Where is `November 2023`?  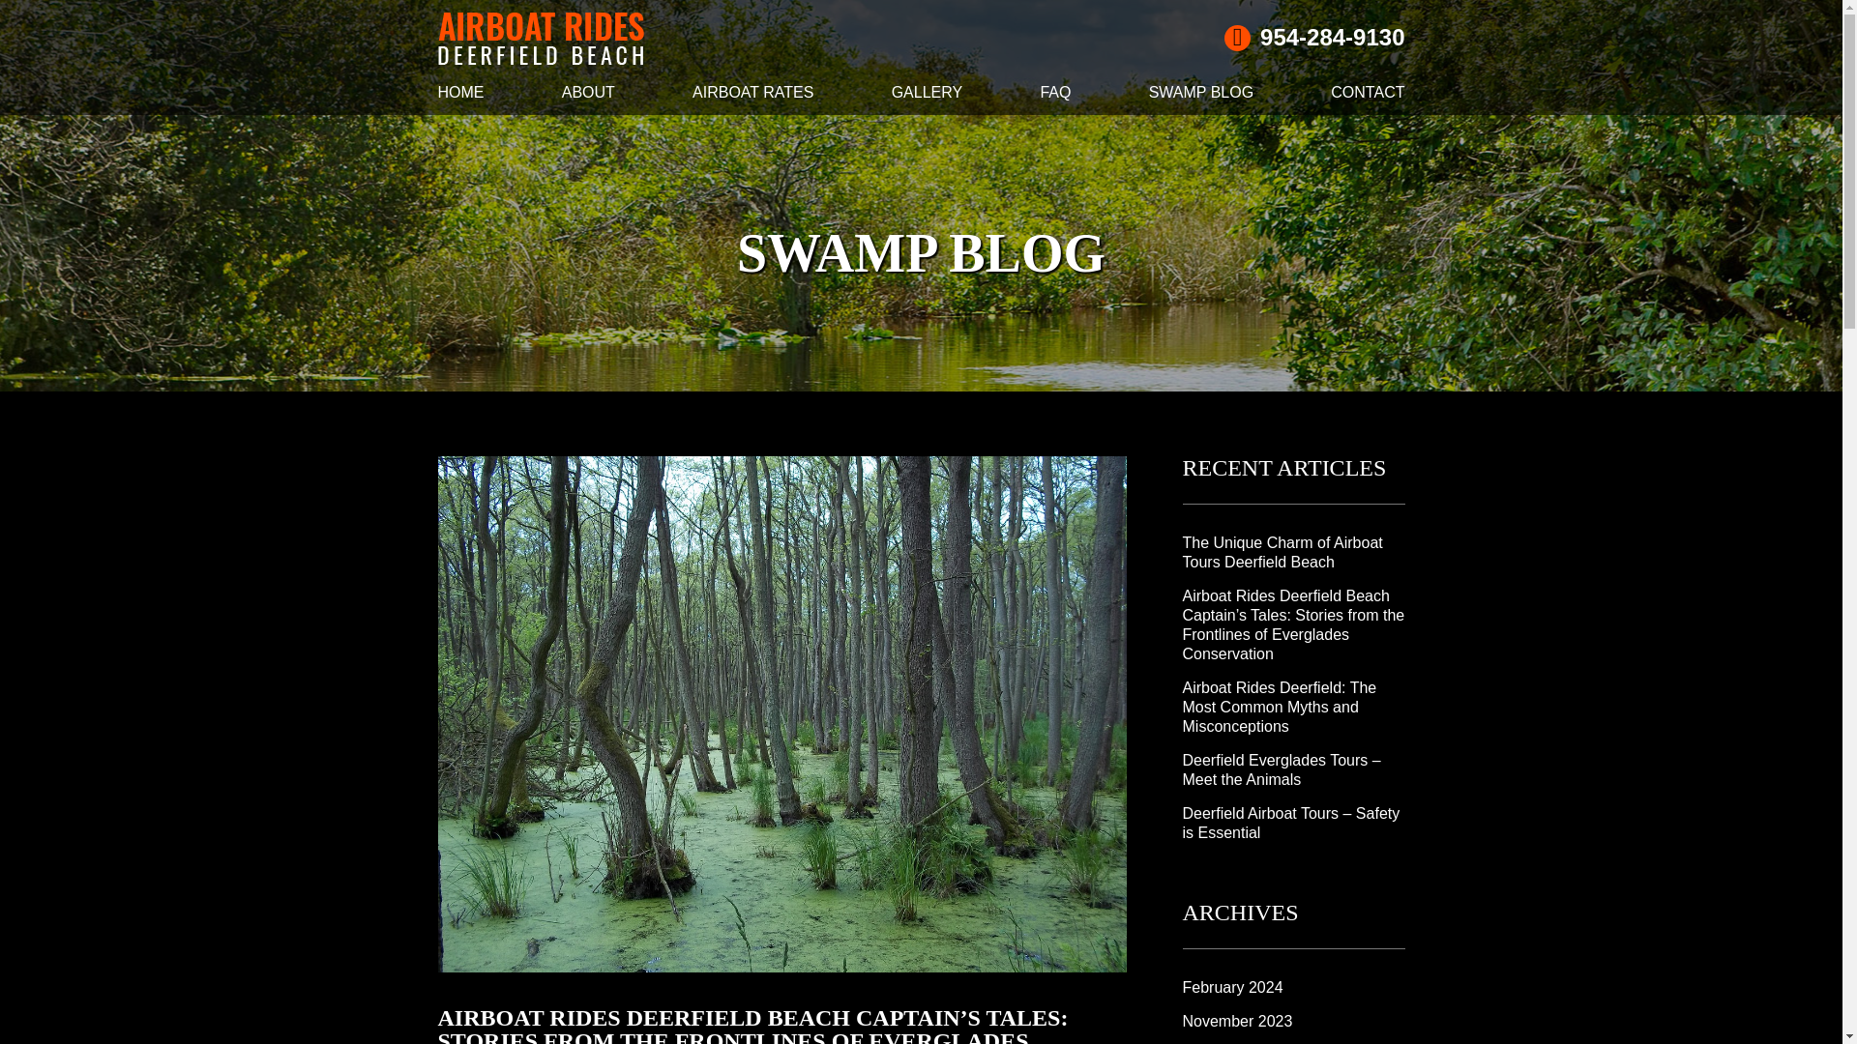
November 2023 is located at coordinates (1236, 1021).